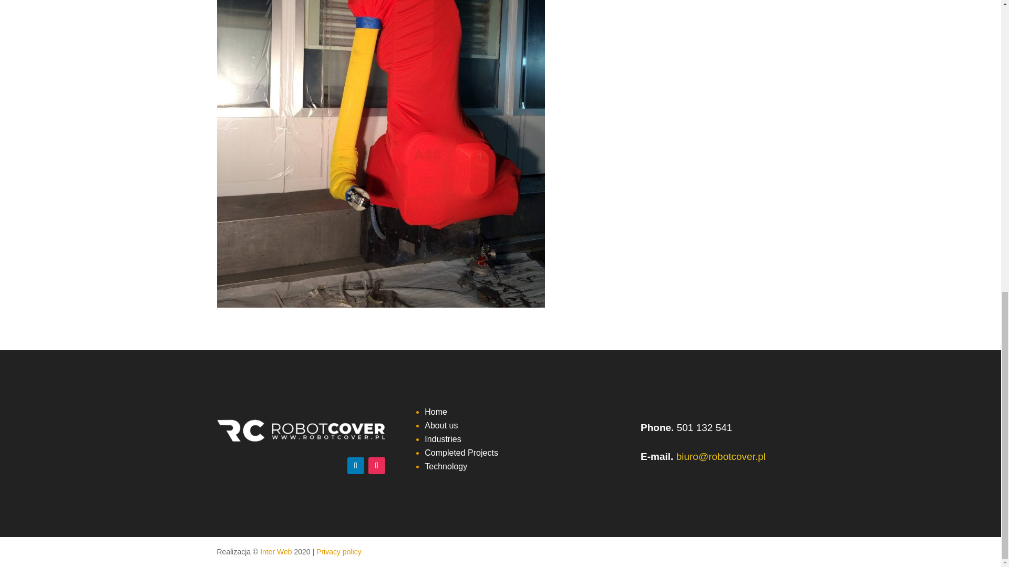  I want to click on Technology, so click(446, 466).